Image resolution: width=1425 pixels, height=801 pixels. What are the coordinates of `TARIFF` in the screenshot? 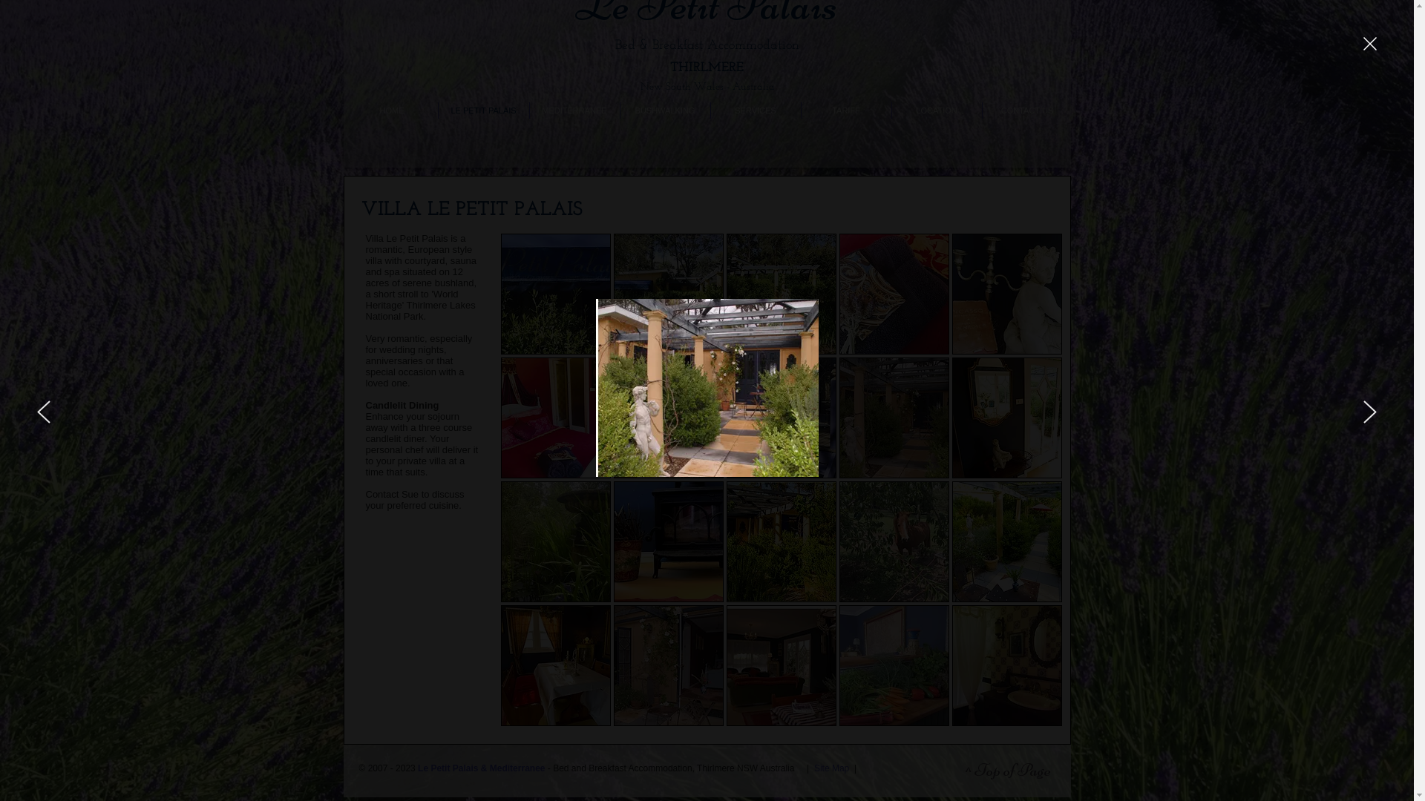 It's located at (846, 111).